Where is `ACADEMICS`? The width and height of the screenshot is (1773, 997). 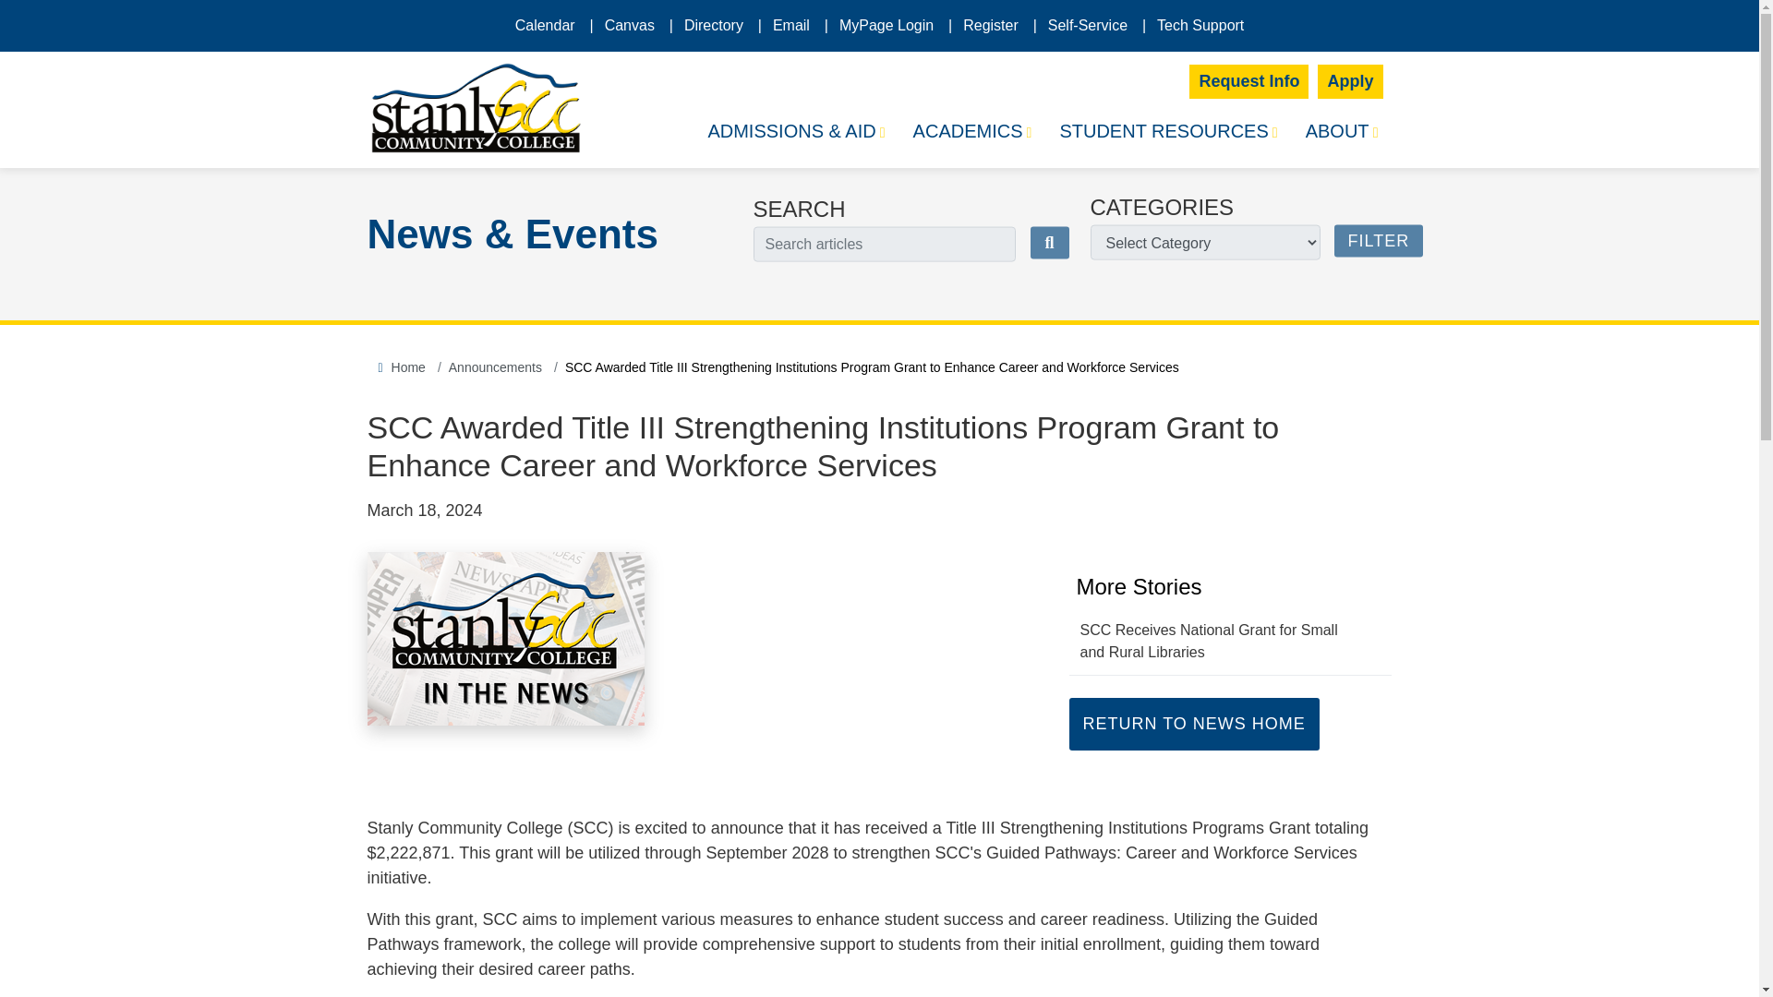
ACADEMICS is located at coordinates (971, 133).